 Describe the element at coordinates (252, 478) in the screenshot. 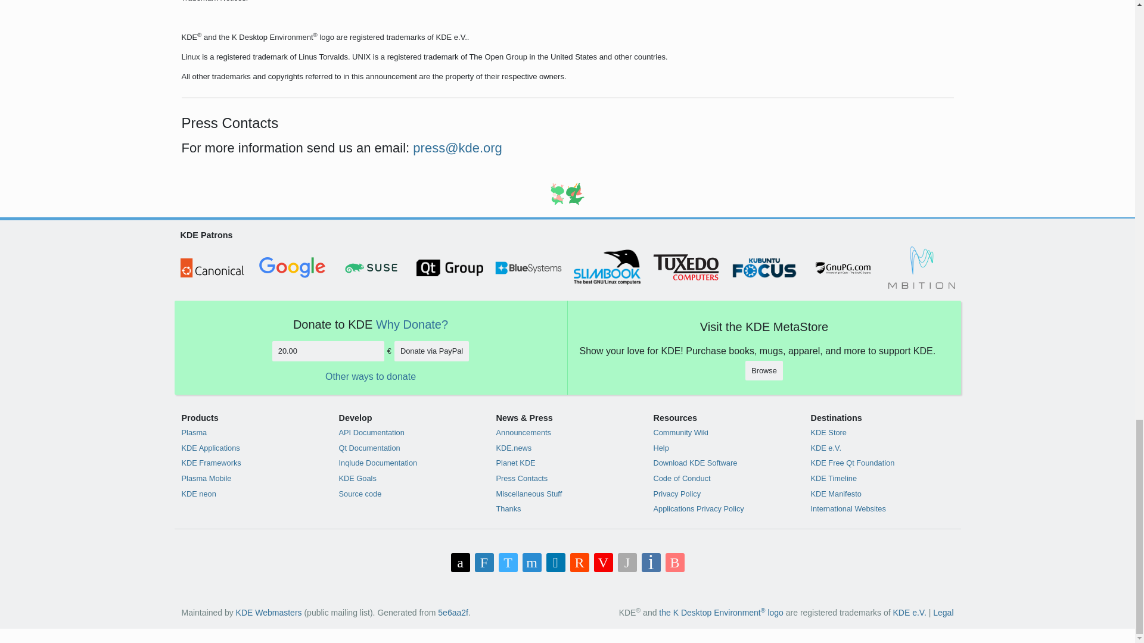

I see `Plasma Mobile` at that location.